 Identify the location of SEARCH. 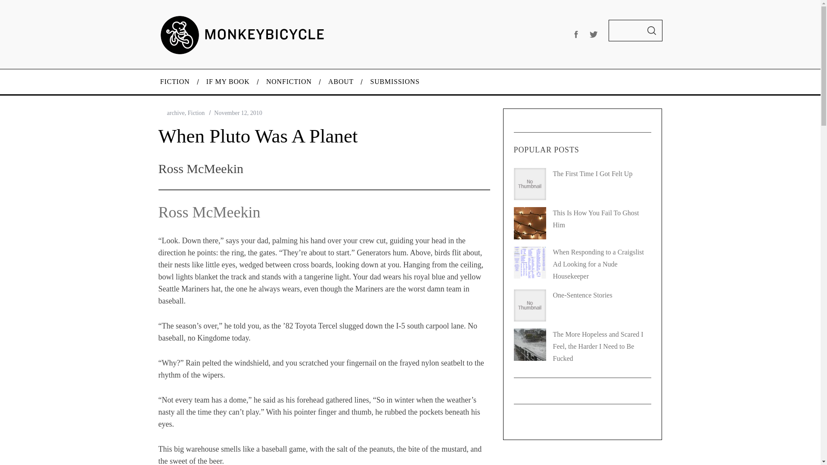
(651, 31).